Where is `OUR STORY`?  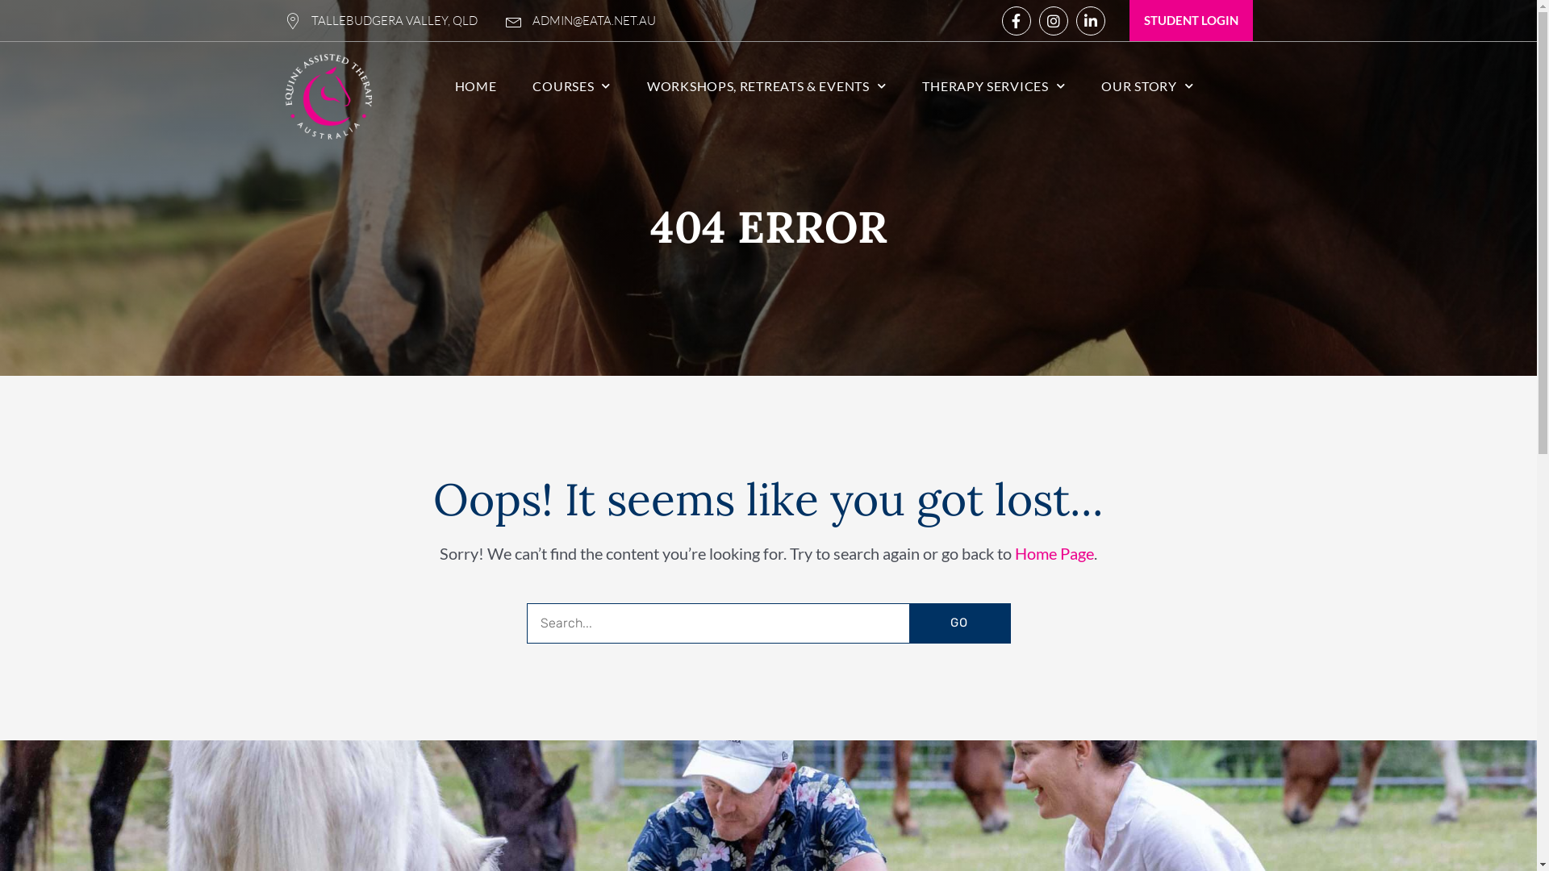 OUR STORY is located at coordinates (1147, 86).